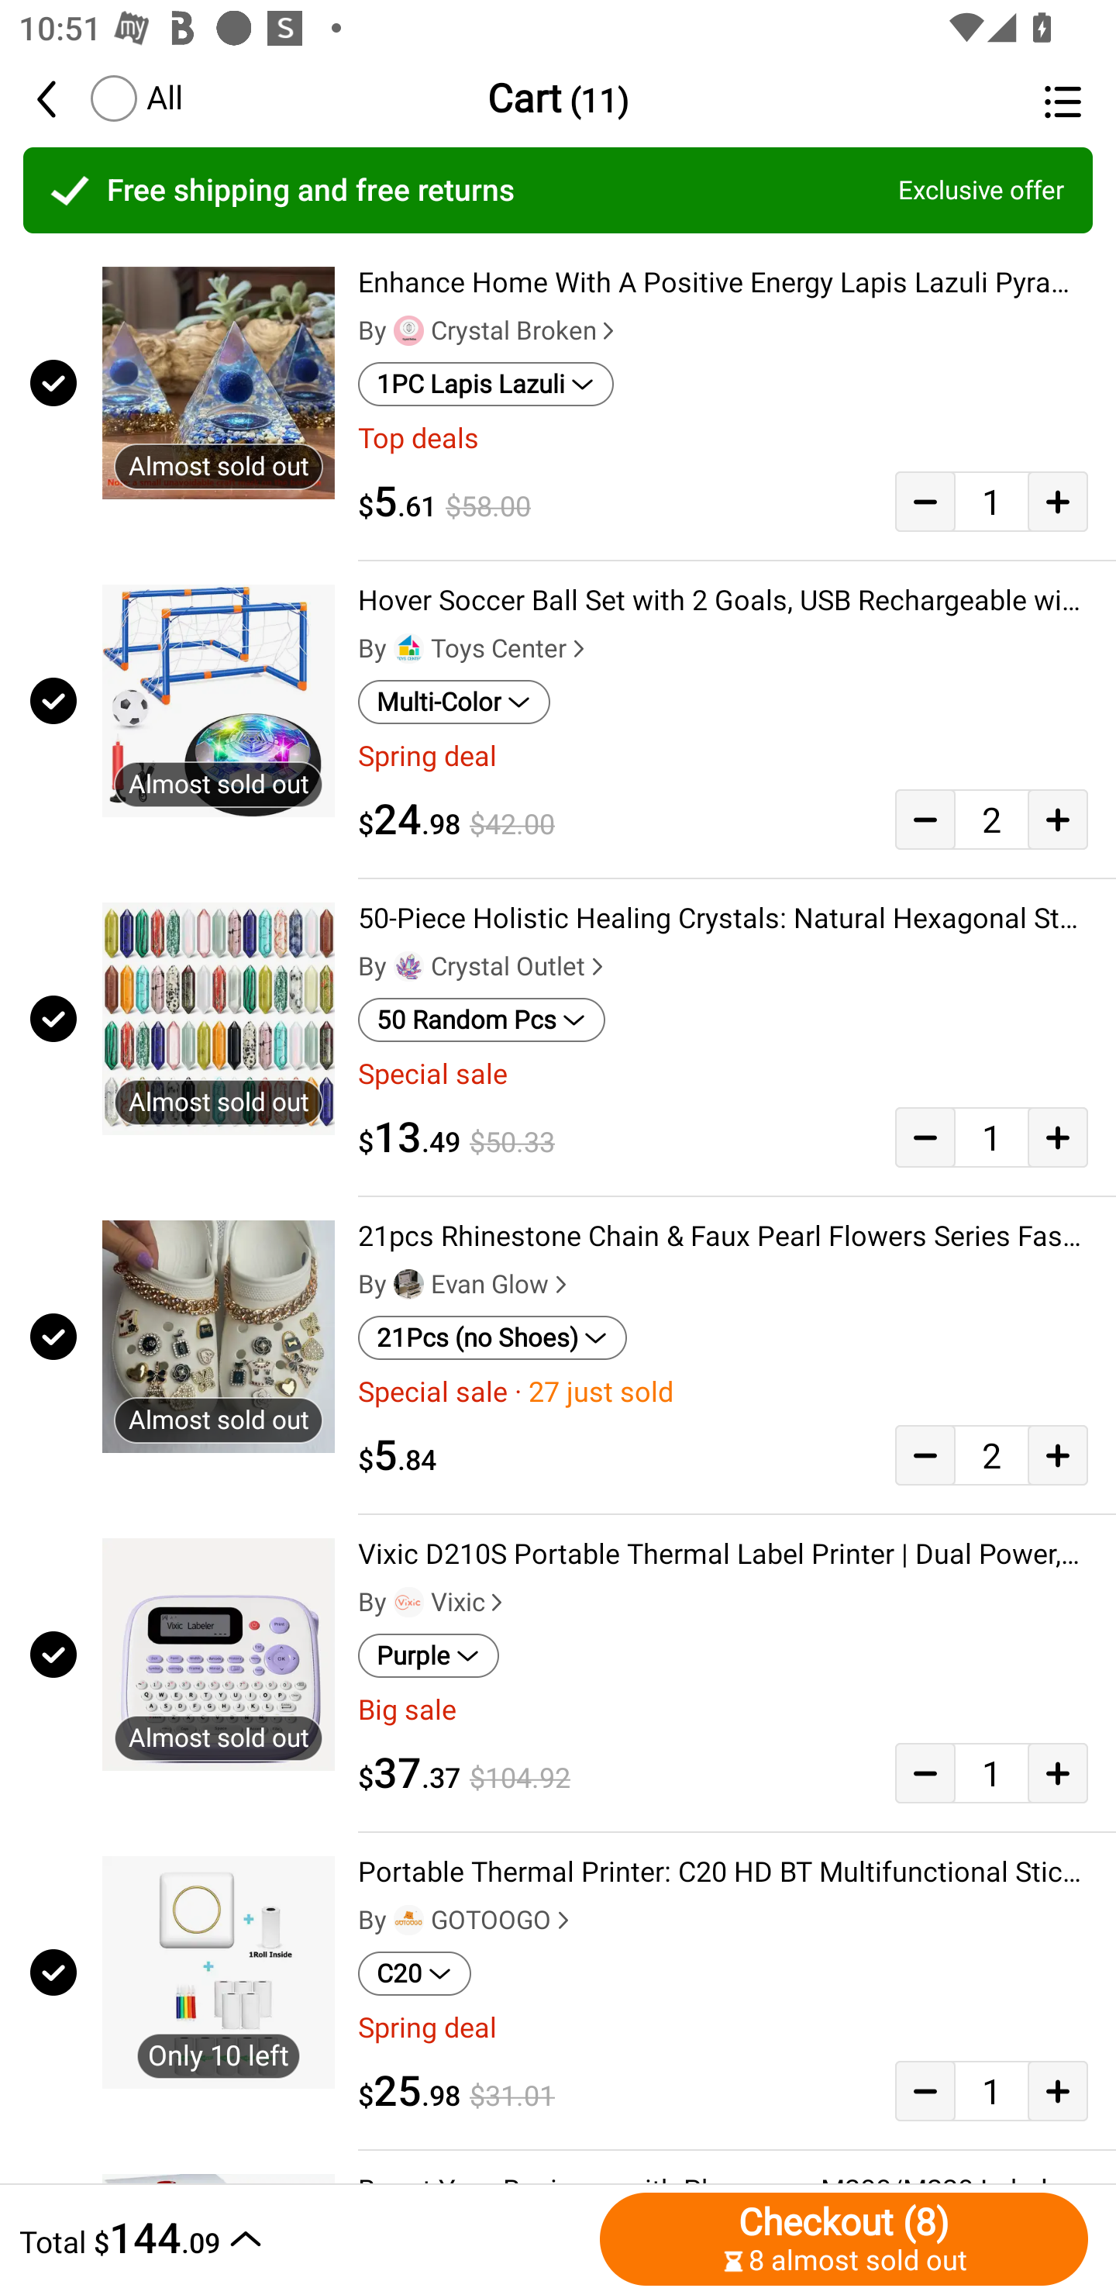 This screenshot has width=1116, height=2295. What do you see at coordinates (489, 331) in the screenshot?
I see `By Crystal Broken` at bounding box center [489, 331].